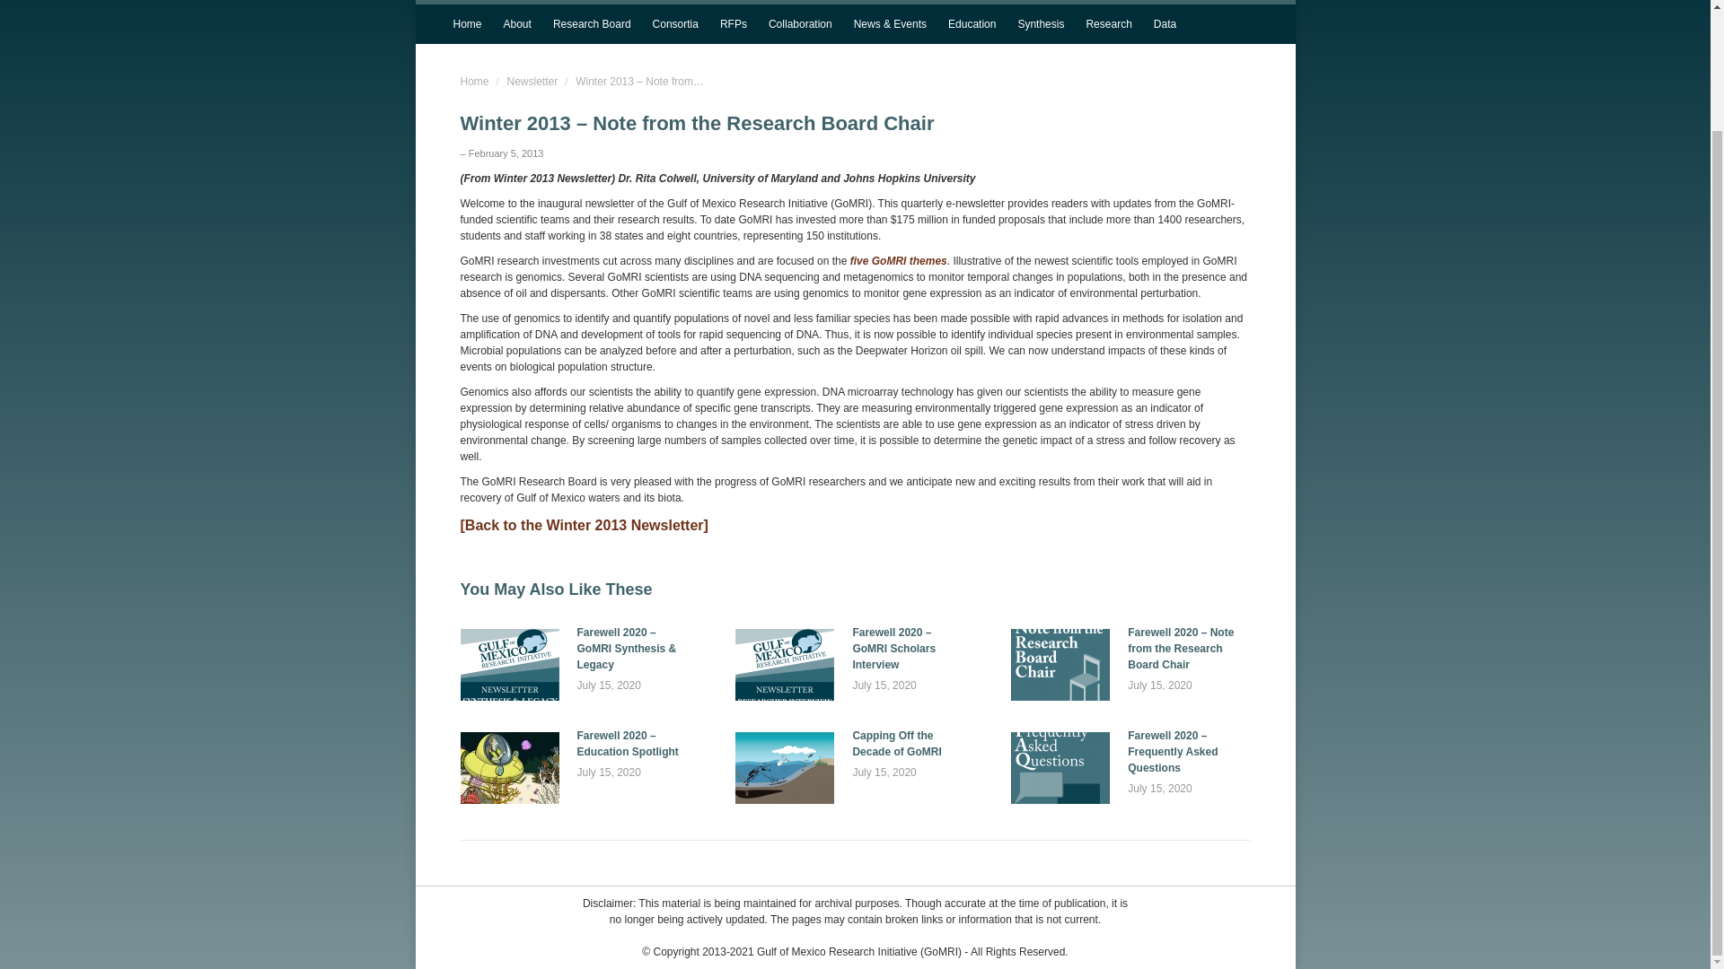  What do you see at coordinates (675, 23) in the screenshot?
I see `Consortia` at bounding box center [675, 23].